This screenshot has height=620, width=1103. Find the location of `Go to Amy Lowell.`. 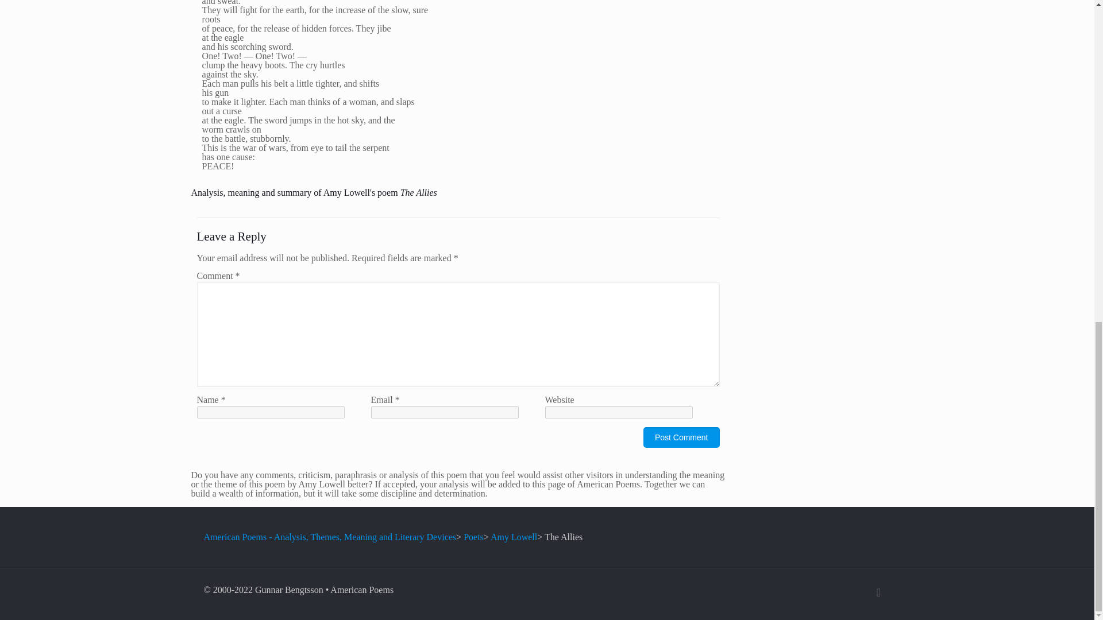

Go to Amy Lowell. is located at coordinates (514, 536).